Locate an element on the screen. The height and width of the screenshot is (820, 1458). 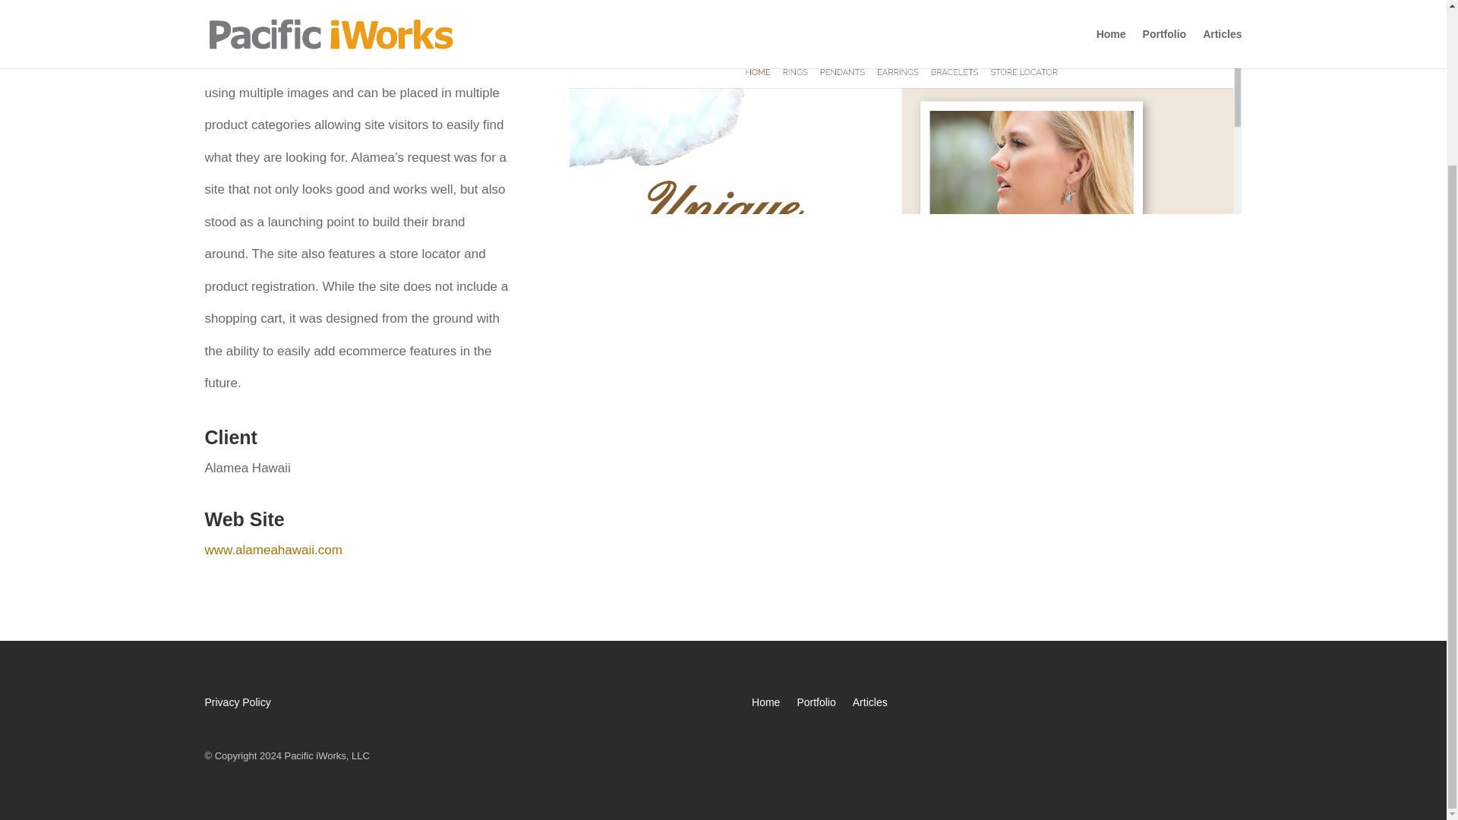
Home is located at coordinates (765, 705).